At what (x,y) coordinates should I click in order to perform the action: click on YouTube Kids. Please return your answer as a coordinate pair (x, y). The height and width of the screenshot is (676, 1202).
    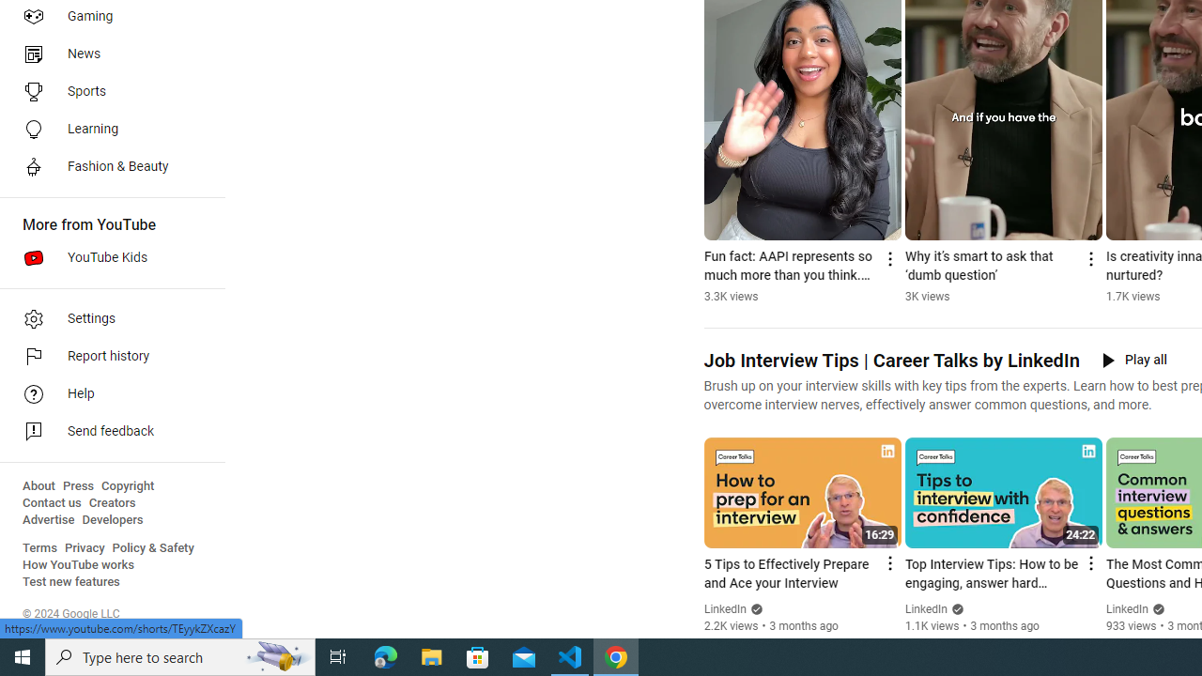
    Looking at the image, I should click on (107, 257).